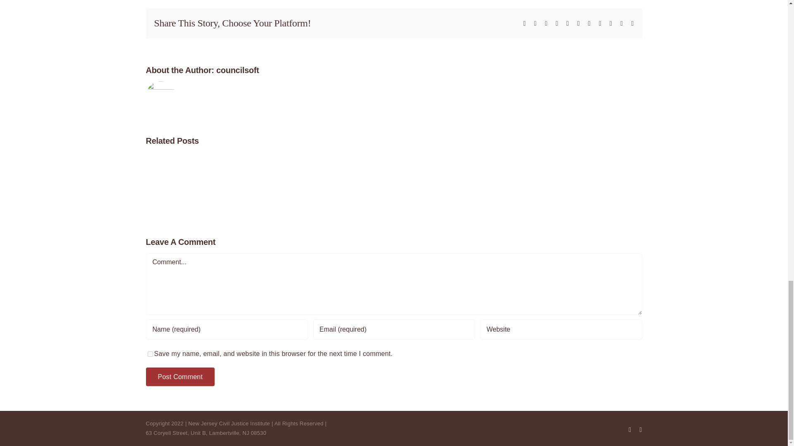  What do you see at coordinates (179, 377) in the screenshot?
I see `Post Comment` at bounding box center [179, 377].